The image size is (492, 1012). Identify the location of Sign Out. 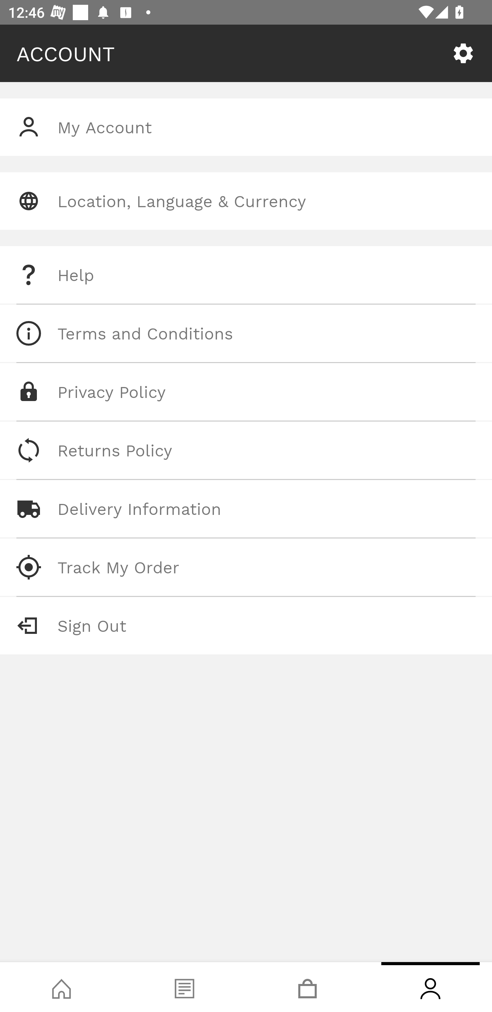
(246, 626).